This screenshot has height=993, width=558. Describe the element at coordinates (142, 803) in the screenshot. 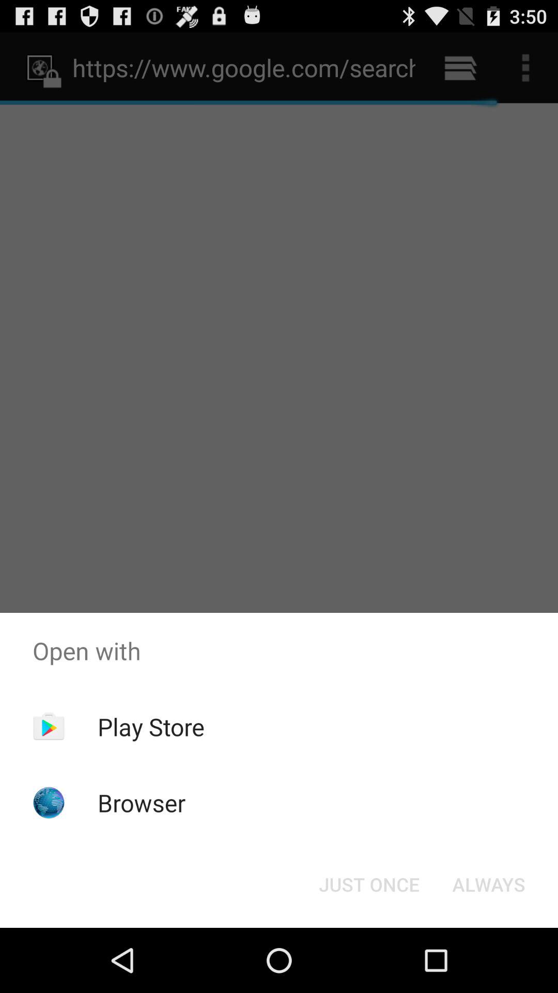

I see `click browser app` at that location.